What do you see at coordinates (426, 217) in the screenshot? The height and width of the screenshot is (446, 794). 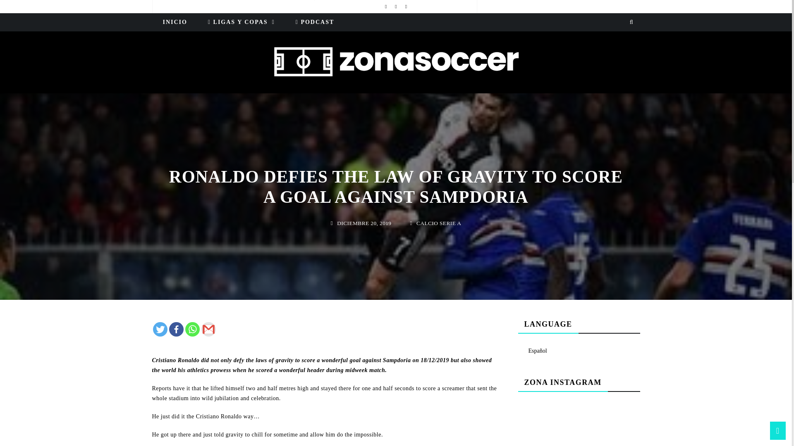 I see `CALCIO SERIE A` at bounding box center [426, 217].